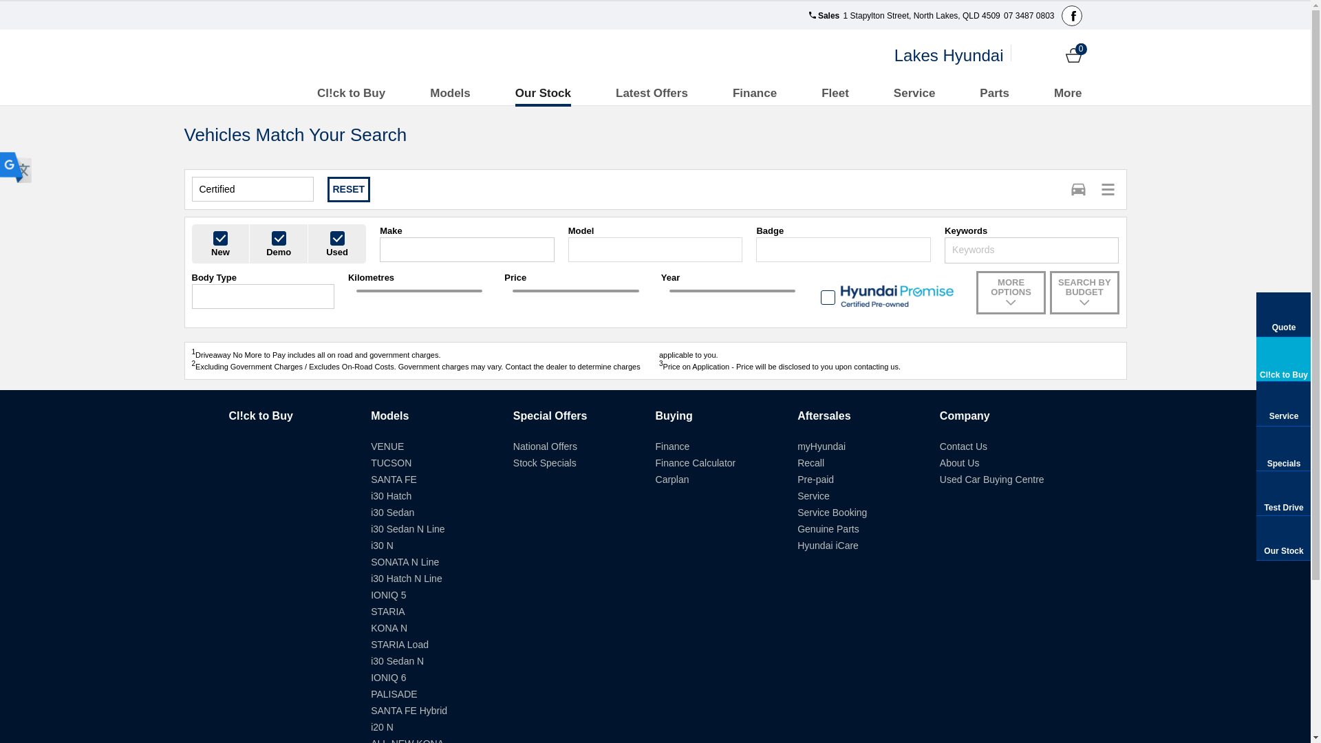 This screenshot has width=1321, height=743. Describe the element at coordinates (388, 612) in the screenshot. I see `STARIA` at that location.